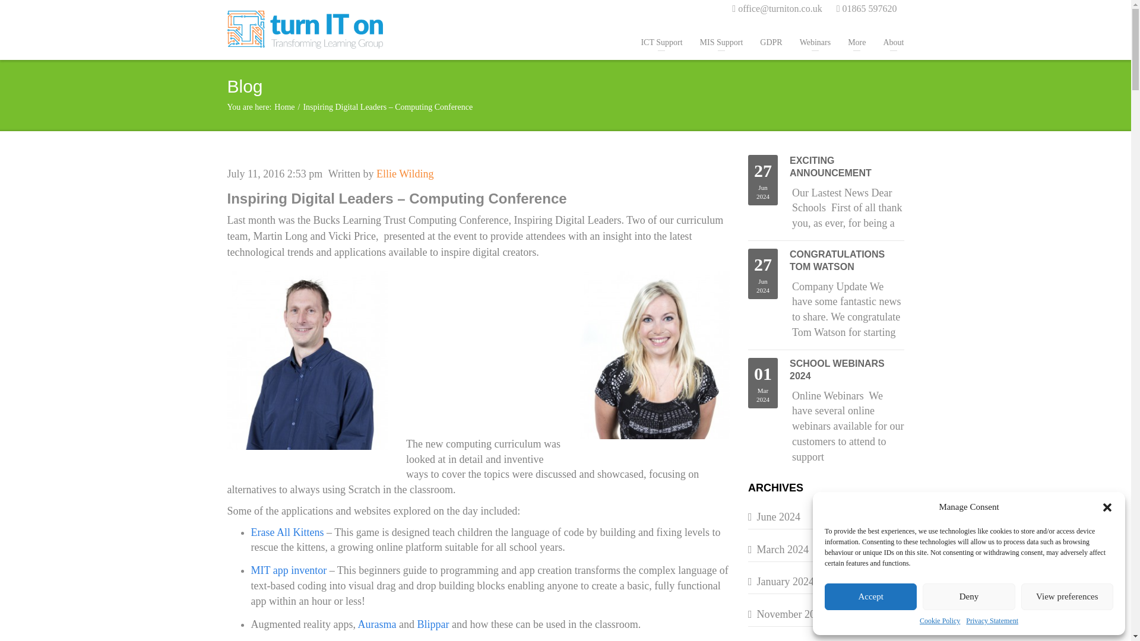 This screenshot has width=1140, height=641. What do you see at coordinates (825, 167) in the screenshot?
I see `Exciting Announcement` at bounding box center [825, 167].